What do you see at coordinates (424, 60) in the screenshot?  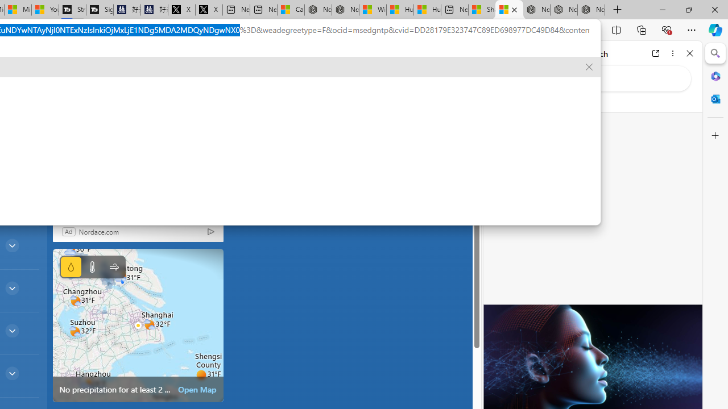 I see `Notifications` at bounding box center [424, 60].